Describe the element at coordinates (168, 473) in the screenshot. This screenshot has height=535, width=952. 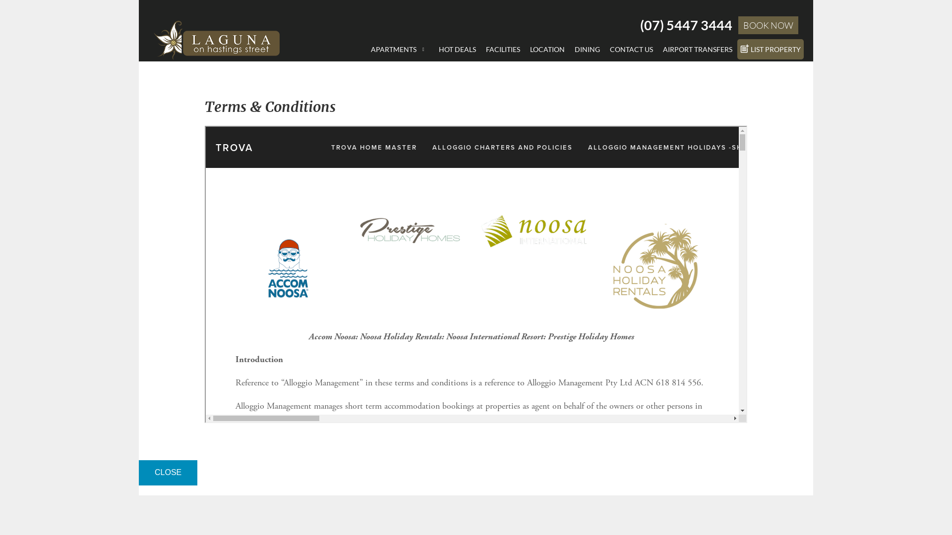
I see `CLOSE` at that location.